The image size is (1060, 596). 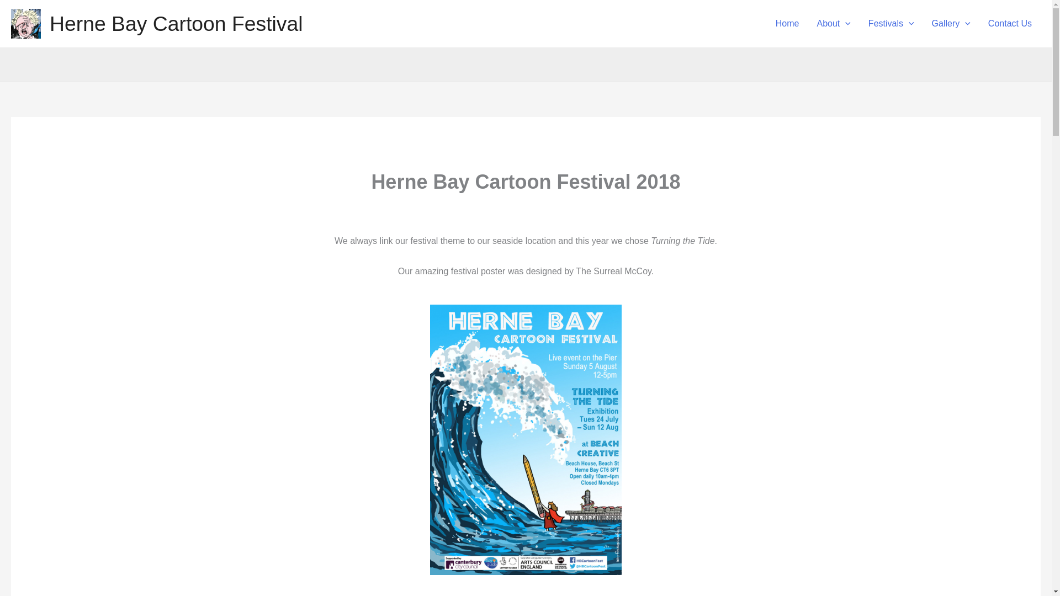 I want to click on About, so click(x=833, y=23).